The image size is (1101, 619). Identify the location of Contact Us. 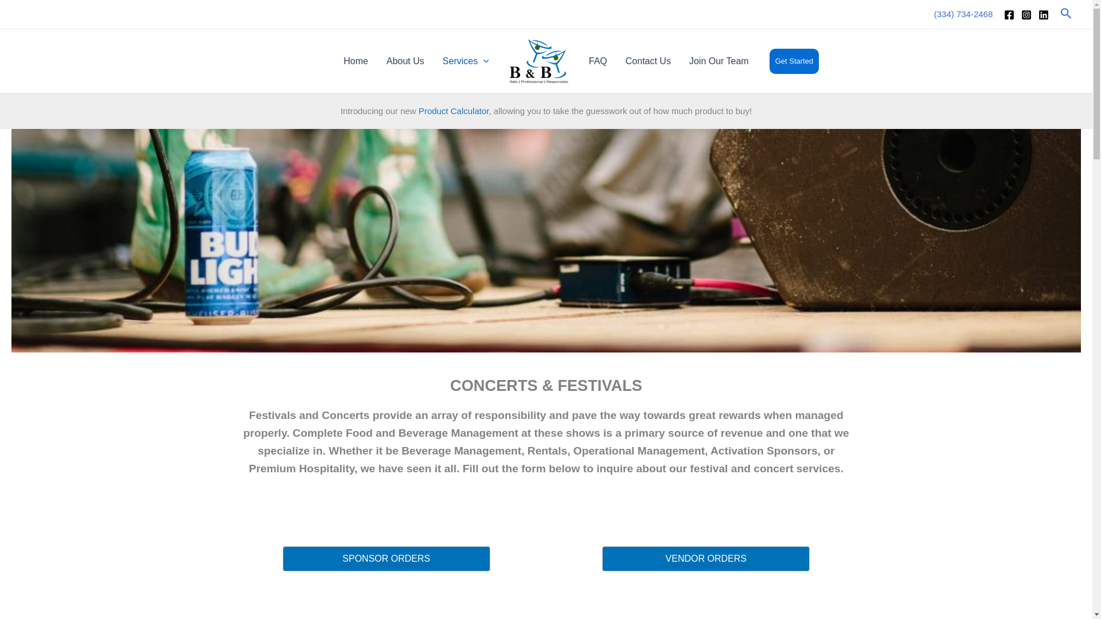
(648, 61).